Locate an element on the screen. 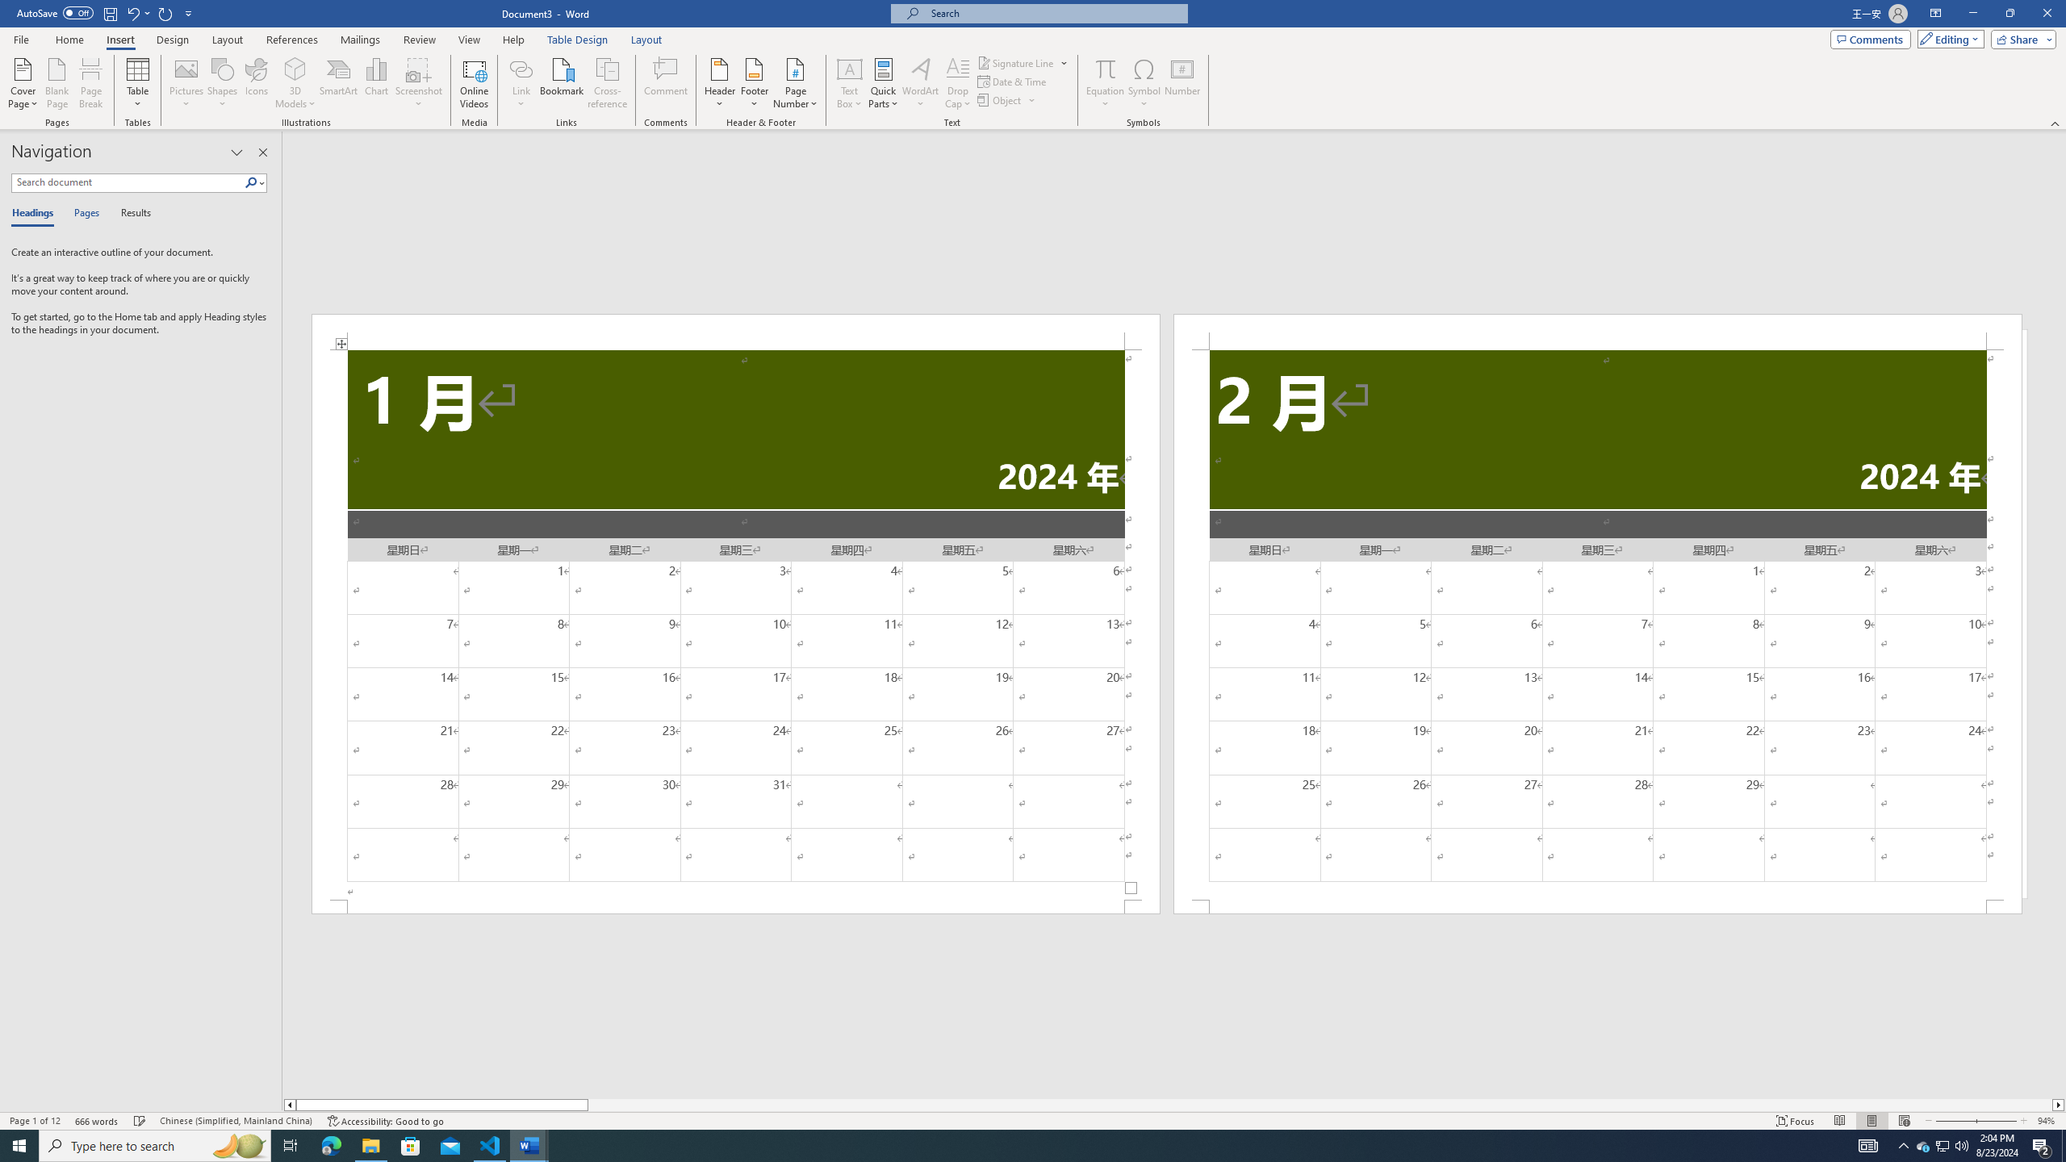 This screenshot has width=2066, height=1162. Save is located at coordinates (110, 13).